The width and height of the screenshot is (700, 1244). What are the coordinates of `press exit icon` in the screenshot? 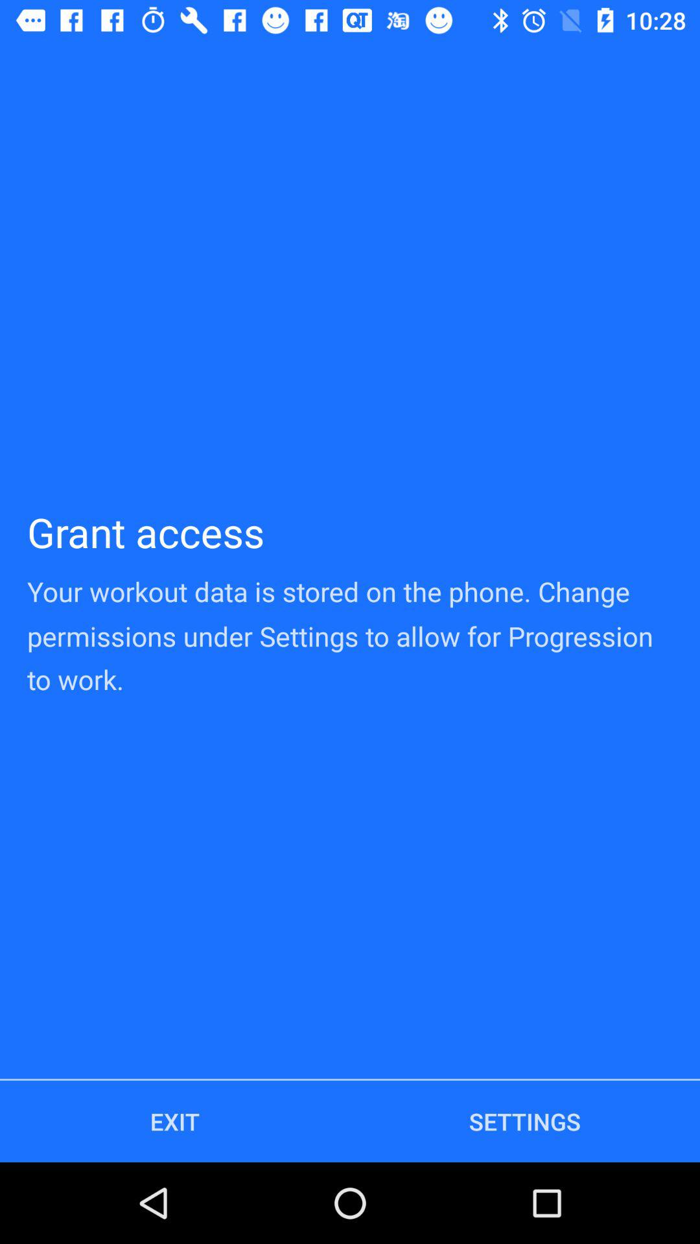 It's located at (175, 1121).